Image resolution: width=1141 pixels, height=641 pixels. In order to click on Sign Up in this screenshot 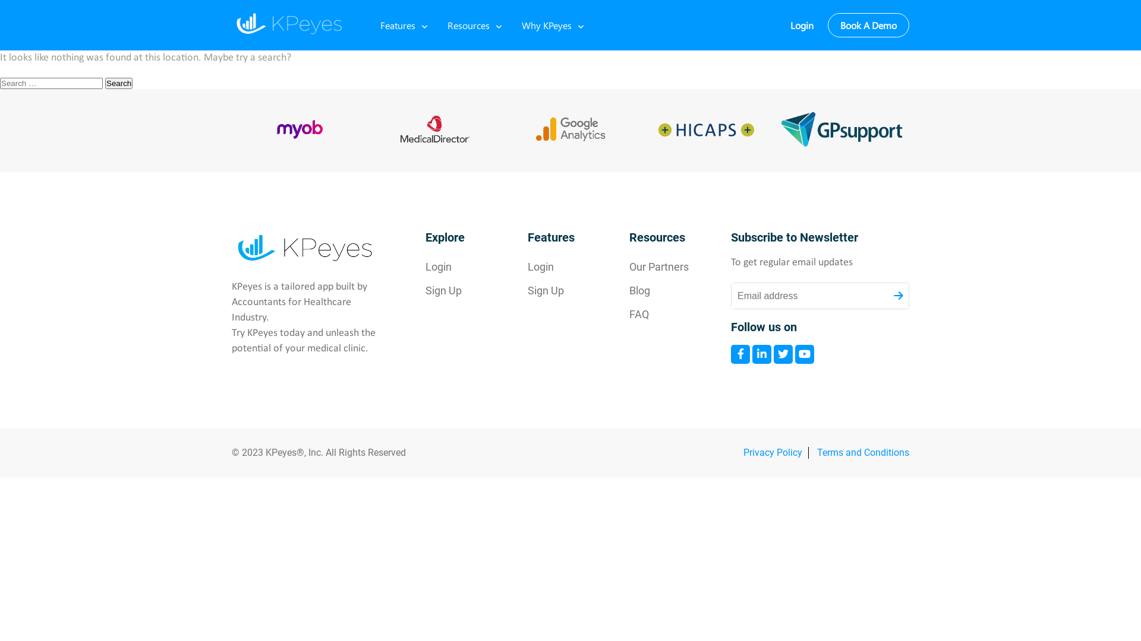, I will do `click(557, 291)`.